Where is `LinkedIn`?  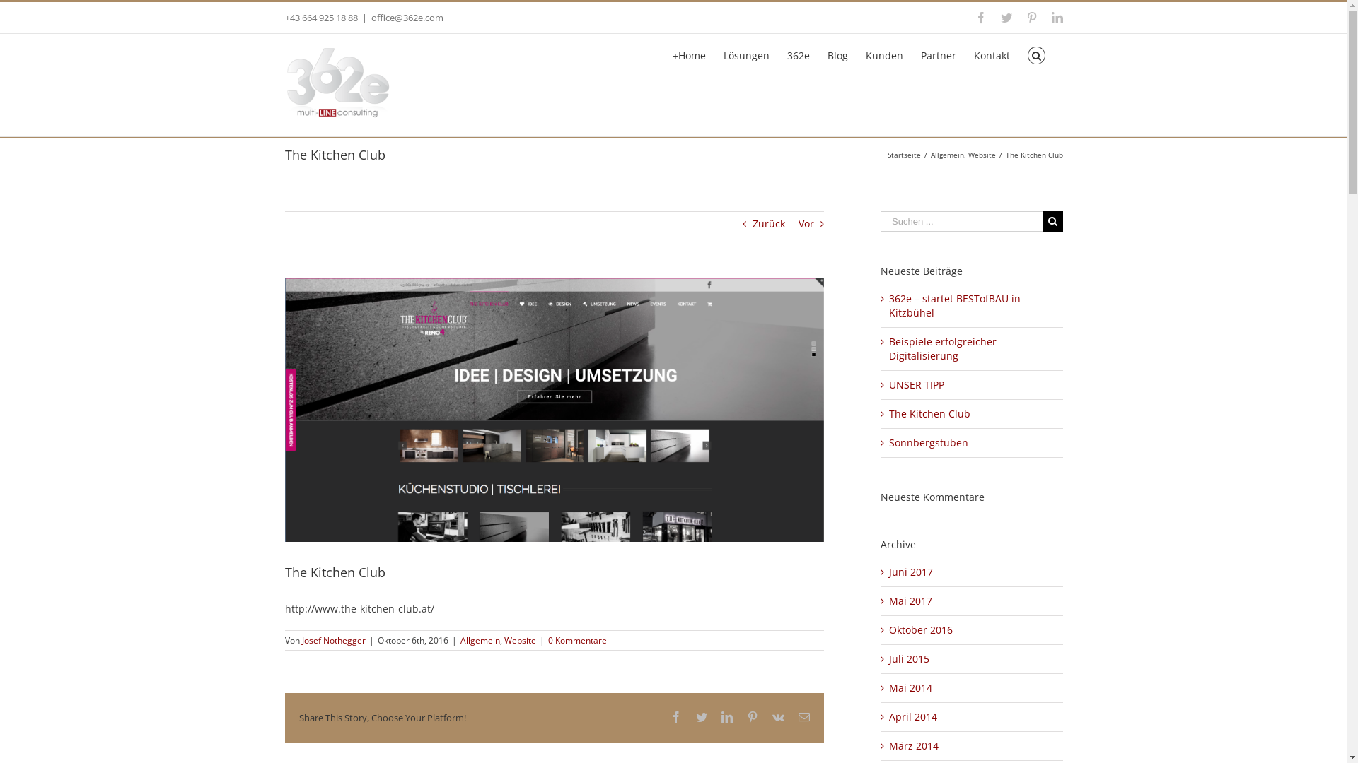 LinkedIn is located at coordinates (1057, 18).